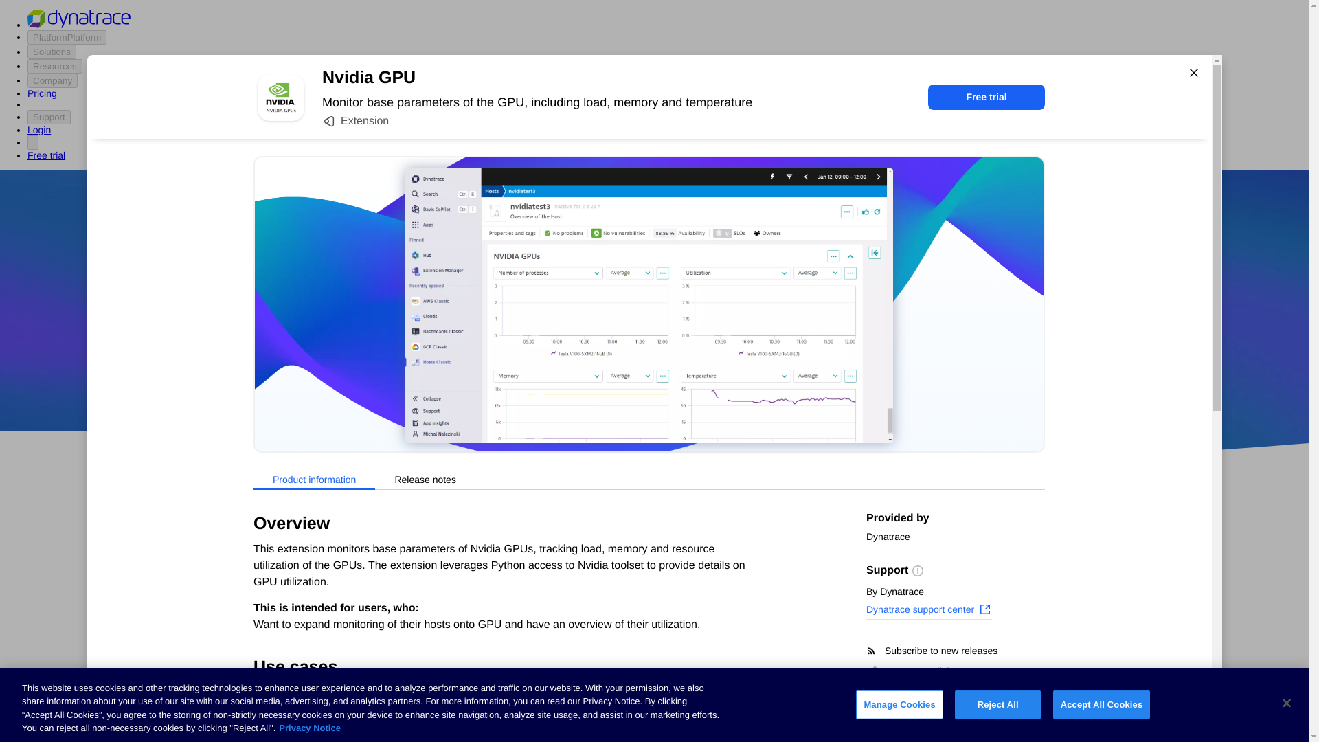 The image size is (1319, 742). Describe the element at coordinates (751, 379) in the screenshot. I see `DevOps` at that location.